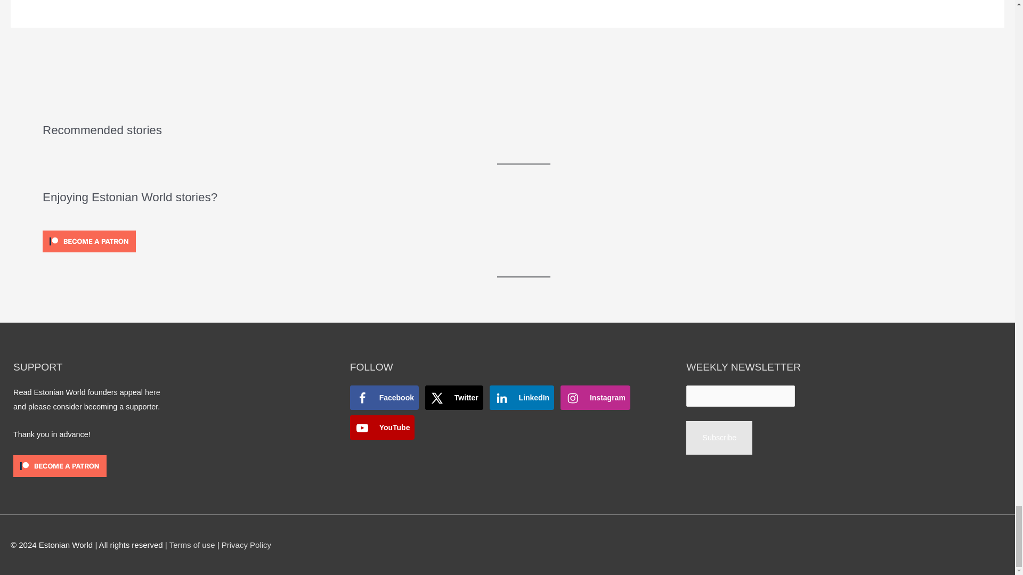 Image resolution: width=1023 pixels, height=575 pixels. I want to click on Follow on X, so click(454, 397).